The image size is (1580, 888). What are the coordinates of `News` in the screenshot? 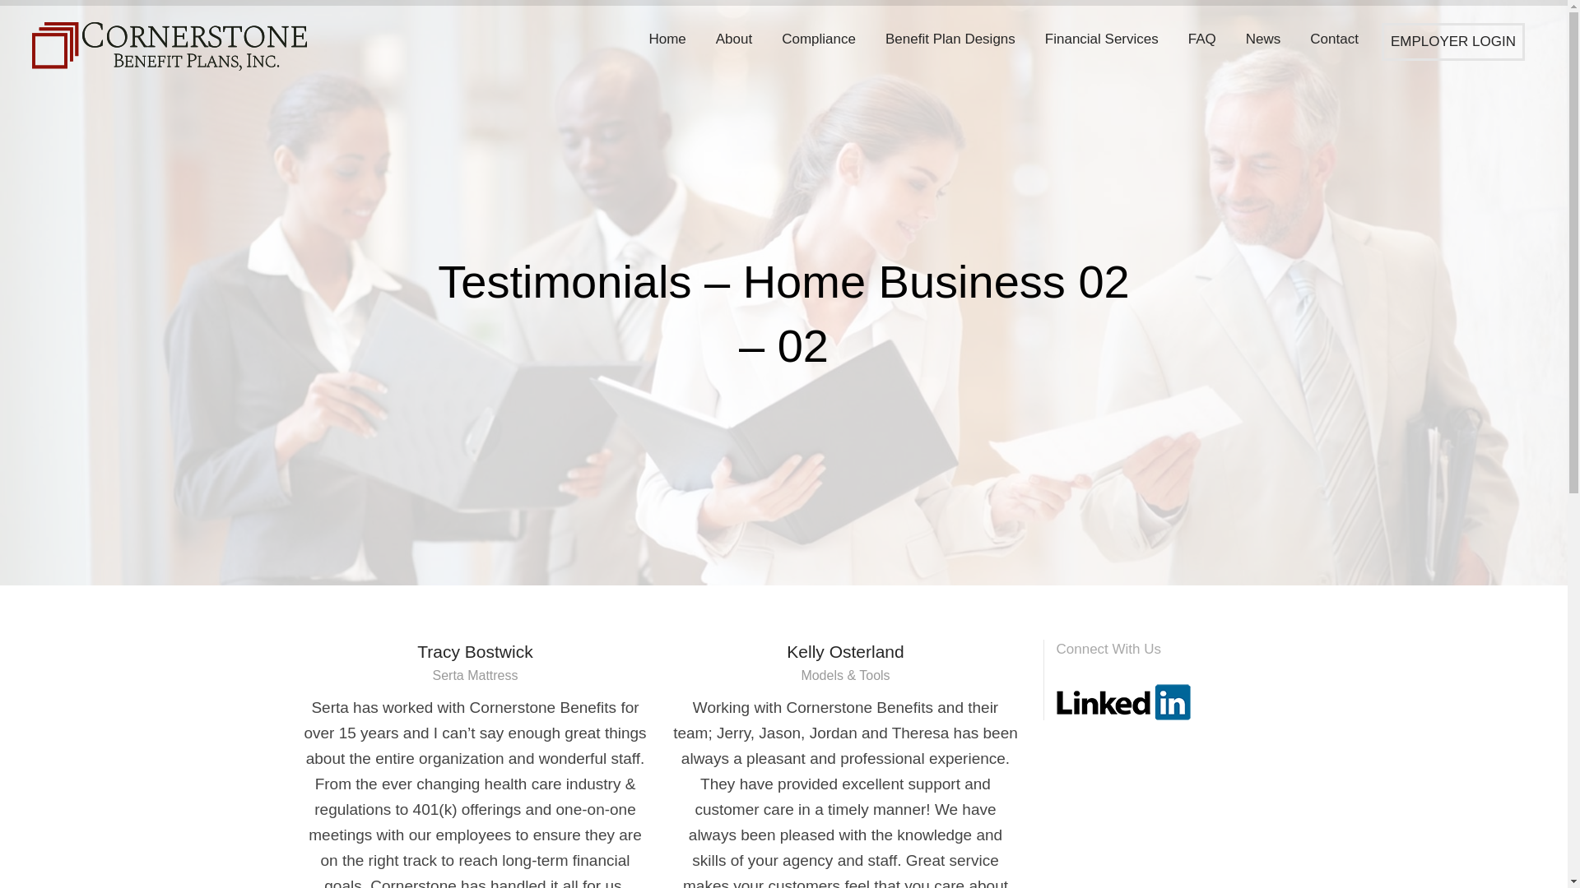 It's located at (1262, 39).